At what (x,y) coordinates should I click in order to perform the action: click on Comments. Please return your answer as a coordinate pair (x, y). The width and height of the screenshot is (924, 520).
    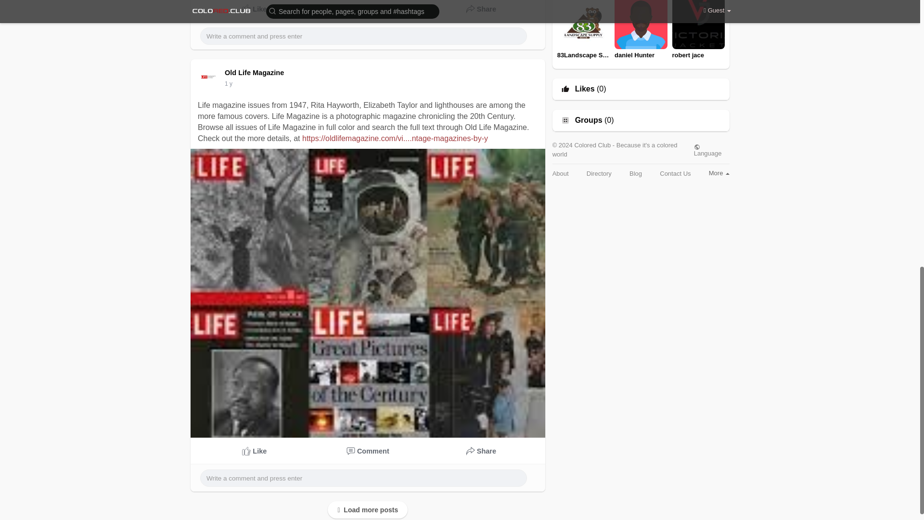
    Looking at the image, I should click on (368, 9).